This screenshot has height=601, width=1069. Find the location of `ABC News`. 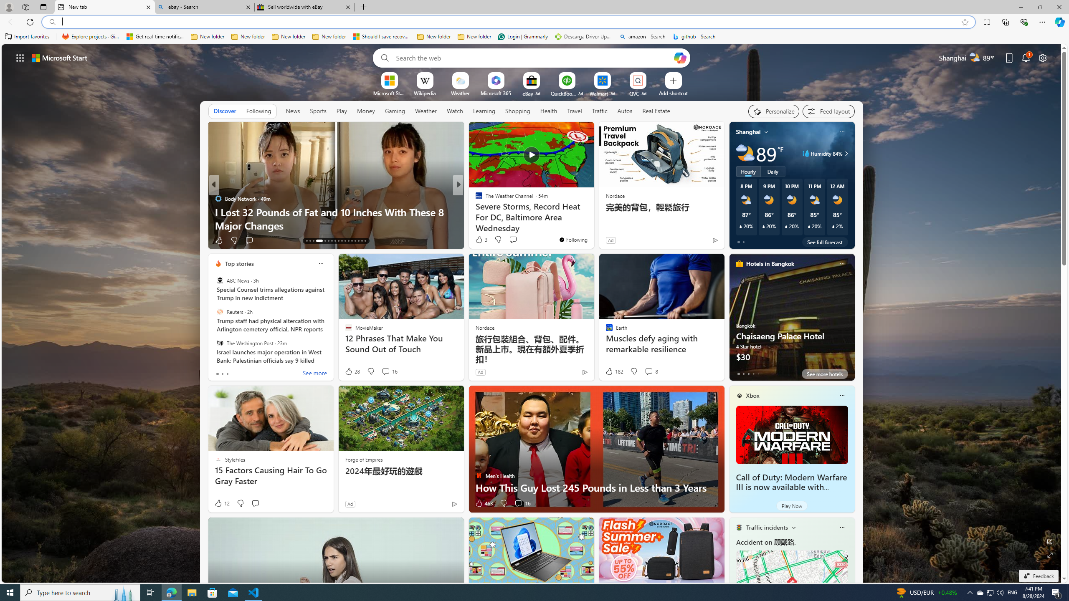

ABC News is located at coordinates (220, 280).